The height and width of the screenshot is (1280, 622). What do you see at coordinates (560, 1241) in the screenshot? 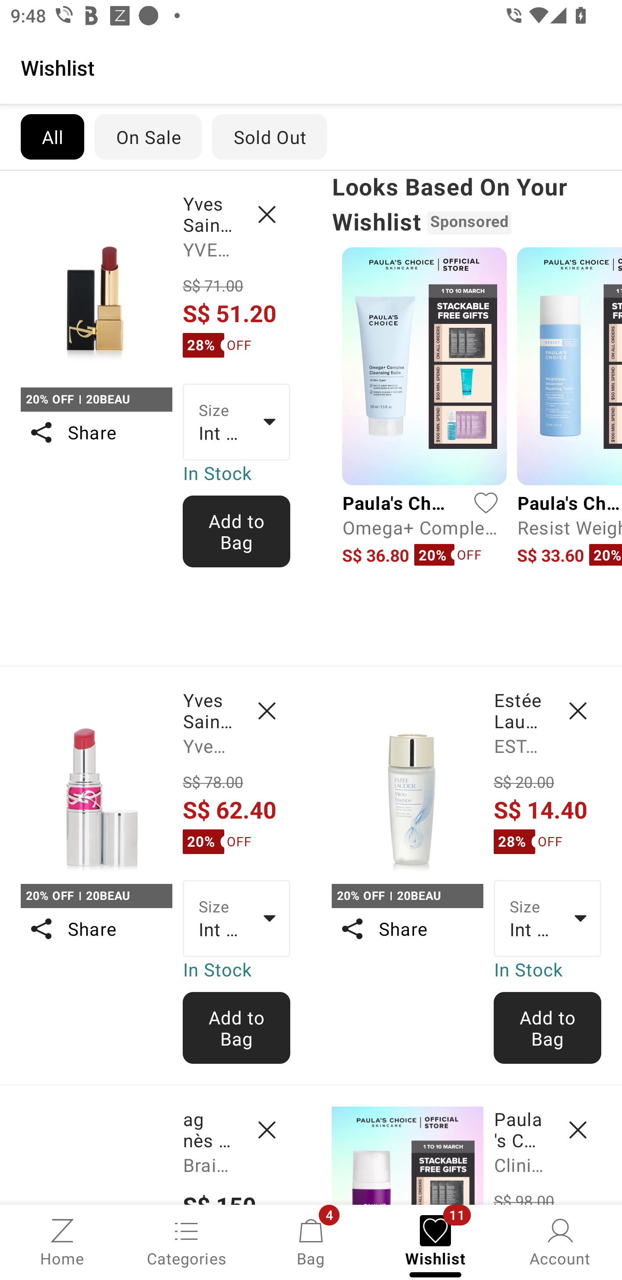
I see `Account` at bounding box center [560, 1241].